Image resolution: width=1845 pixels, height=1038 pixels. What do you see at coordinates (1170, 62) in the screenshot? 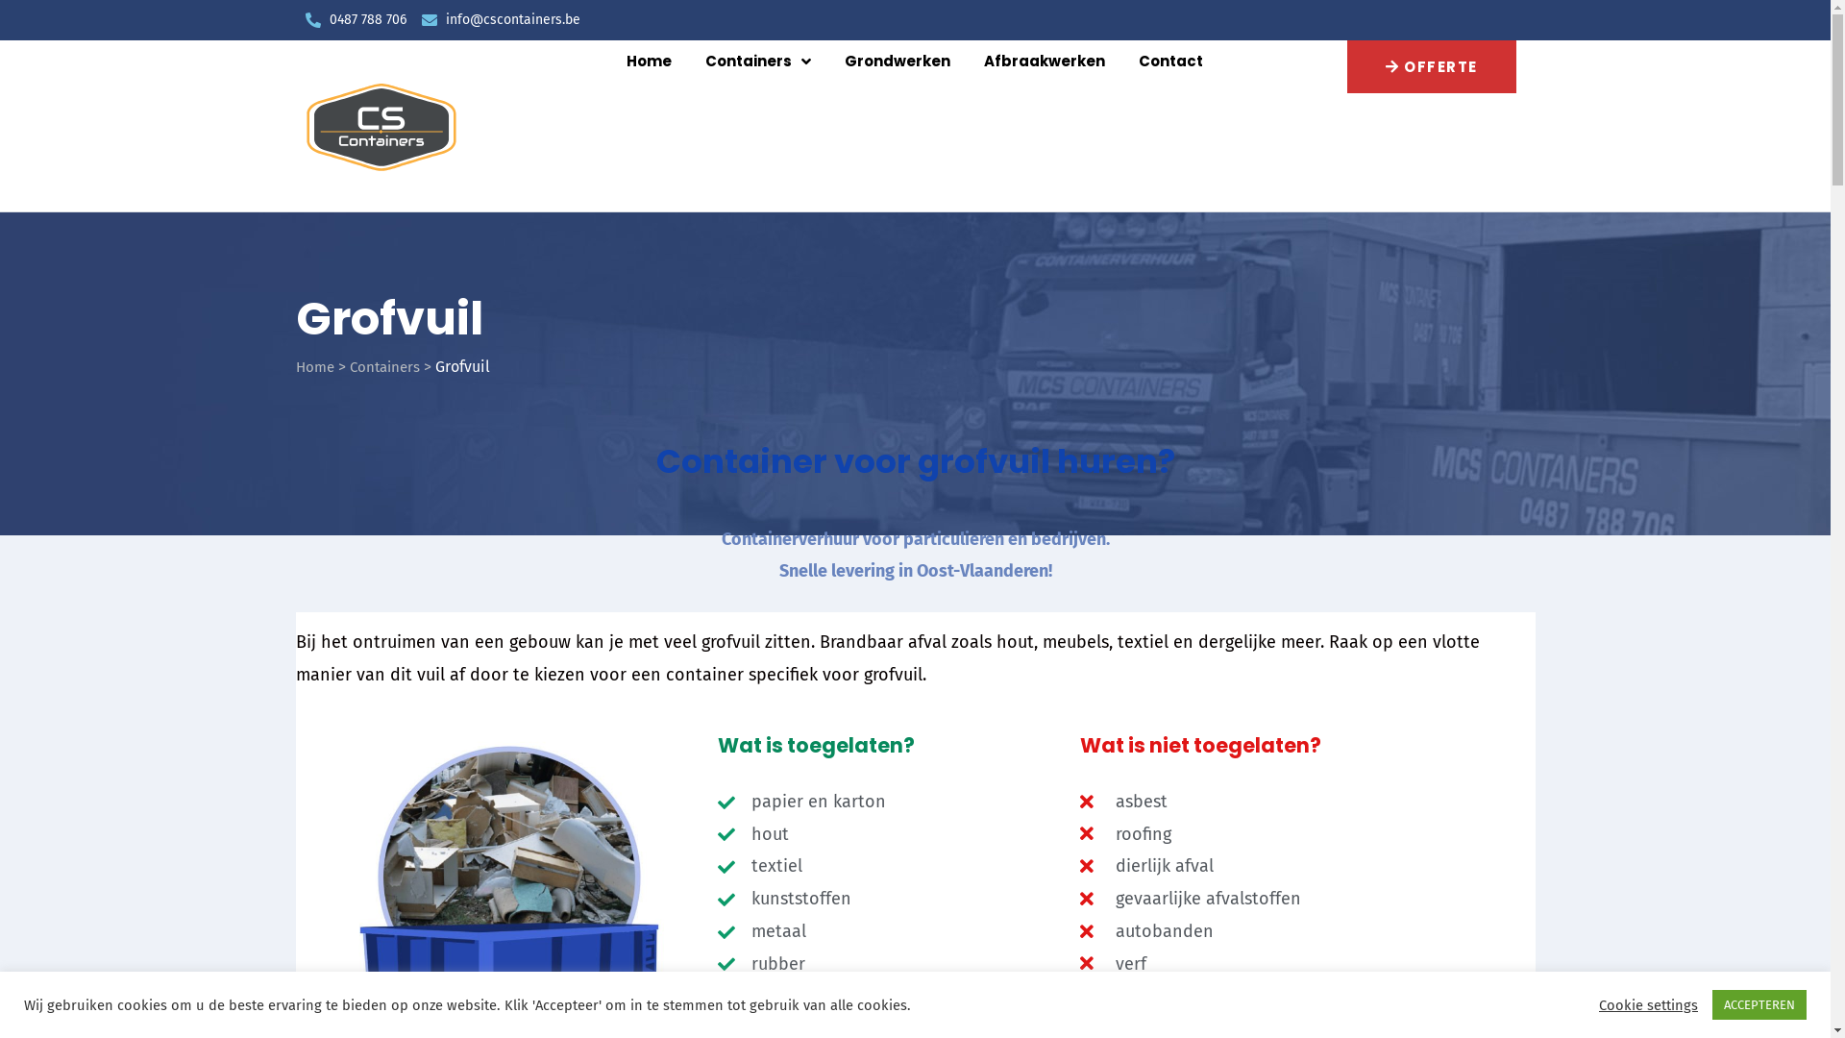
I see `Contact` at bounding box center [1170, 62].